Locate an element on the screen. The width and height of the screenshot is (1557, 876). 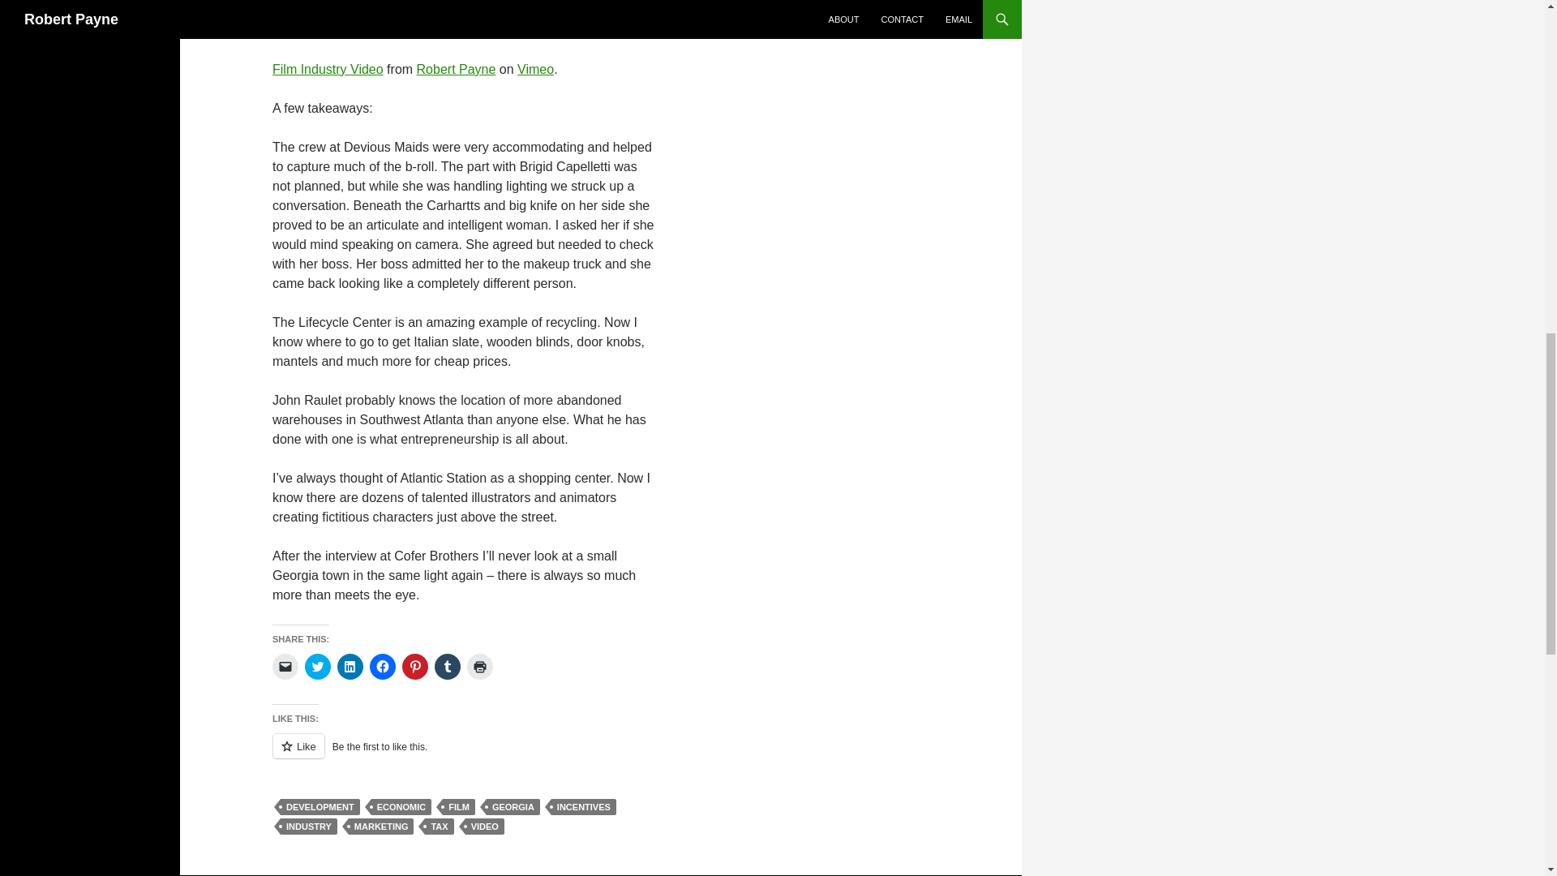
Vimeo is located at coordinates (535, 68).